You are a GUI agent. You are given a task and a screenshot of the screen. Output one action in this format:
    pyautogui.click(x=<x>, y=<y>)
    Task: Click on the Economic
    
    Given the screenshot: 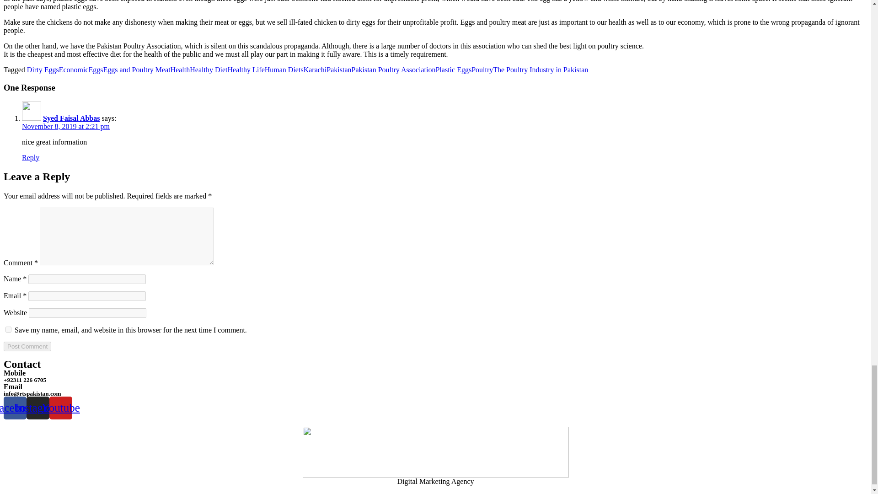 What is the action you would take?
    pyautogui.click(x=73, y=70)
    